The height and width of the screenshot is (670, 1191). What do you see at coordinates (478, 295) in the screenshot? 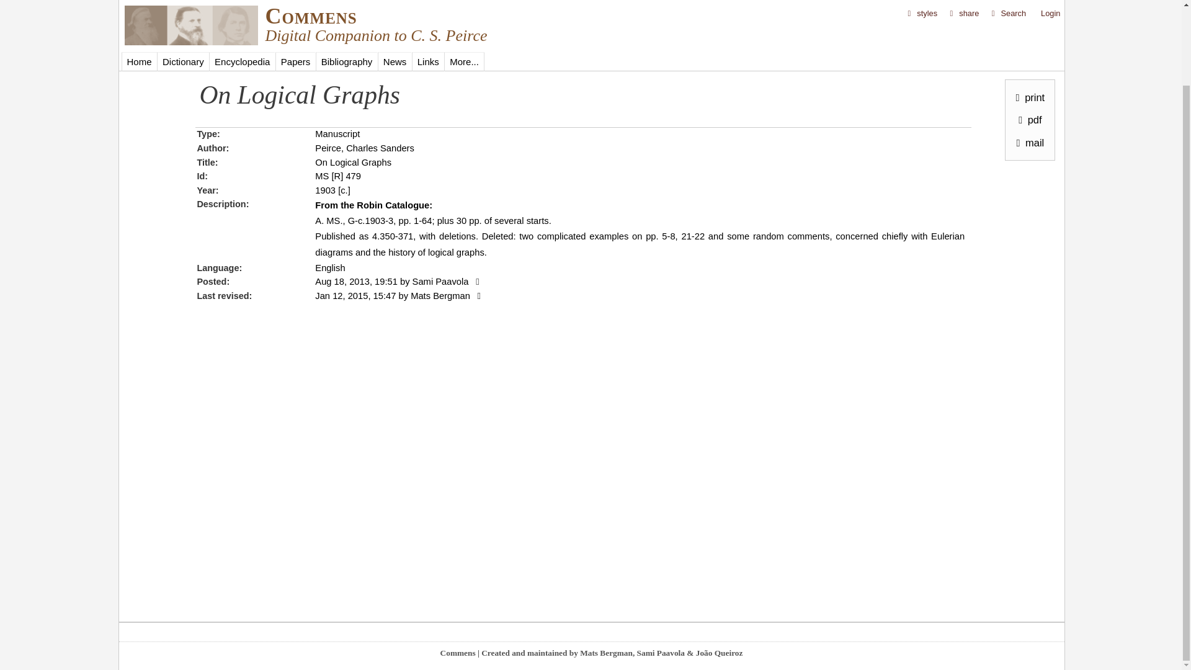
I see `Send a message to reviser` at bounding box center [478, 295].